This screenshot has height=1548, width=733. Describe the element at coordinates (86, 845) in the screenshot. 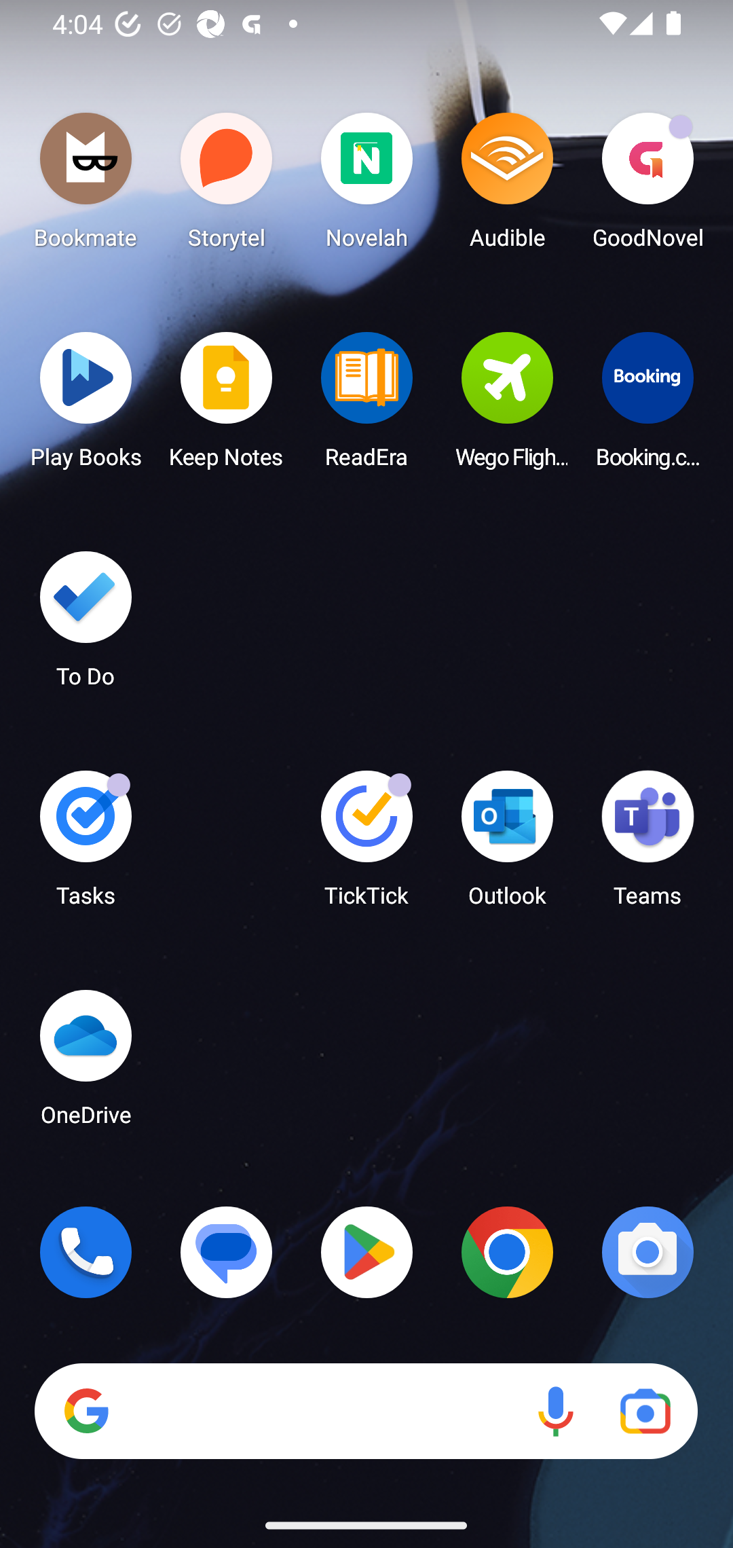

I see `Tasks Tasks has 1 notification` at that location.